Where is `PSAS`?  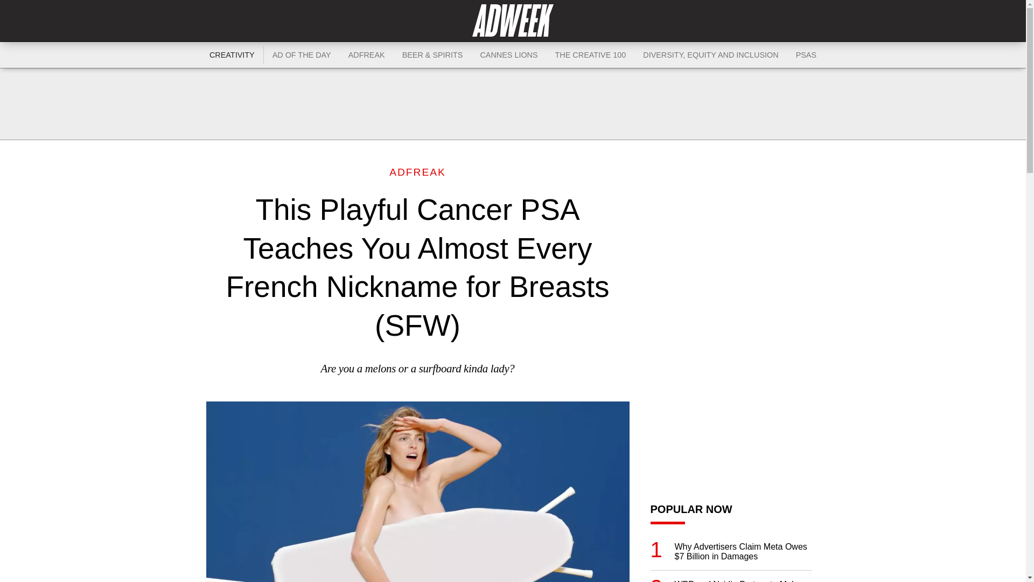 PSAS is located at coordinates (806, 55).